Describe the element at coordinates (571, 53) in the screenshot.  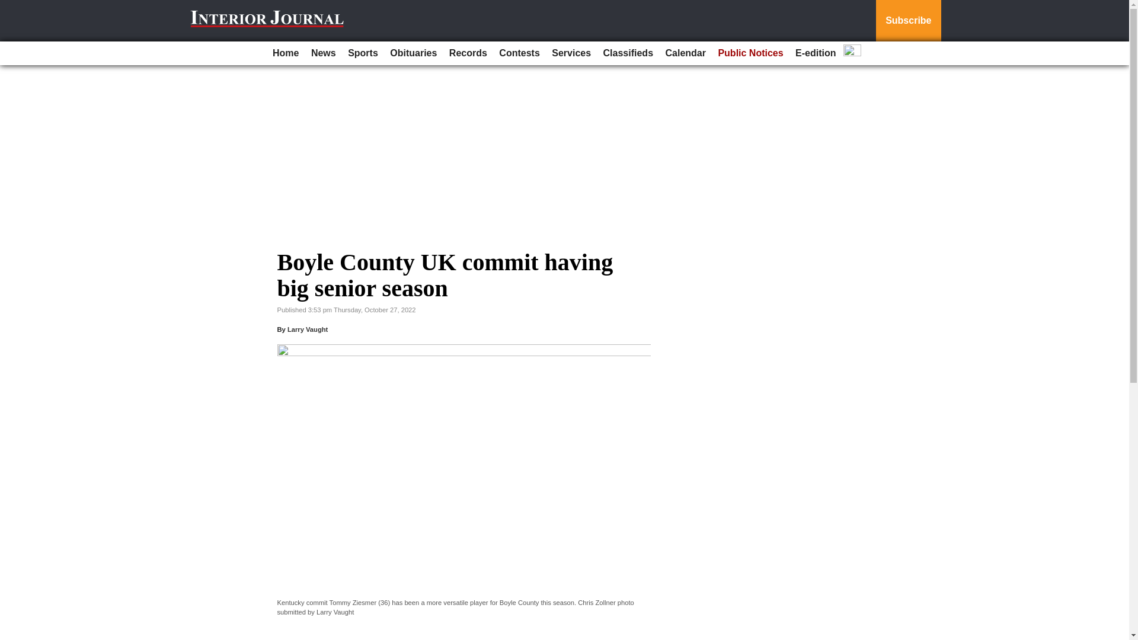
I see `Services` at that location.